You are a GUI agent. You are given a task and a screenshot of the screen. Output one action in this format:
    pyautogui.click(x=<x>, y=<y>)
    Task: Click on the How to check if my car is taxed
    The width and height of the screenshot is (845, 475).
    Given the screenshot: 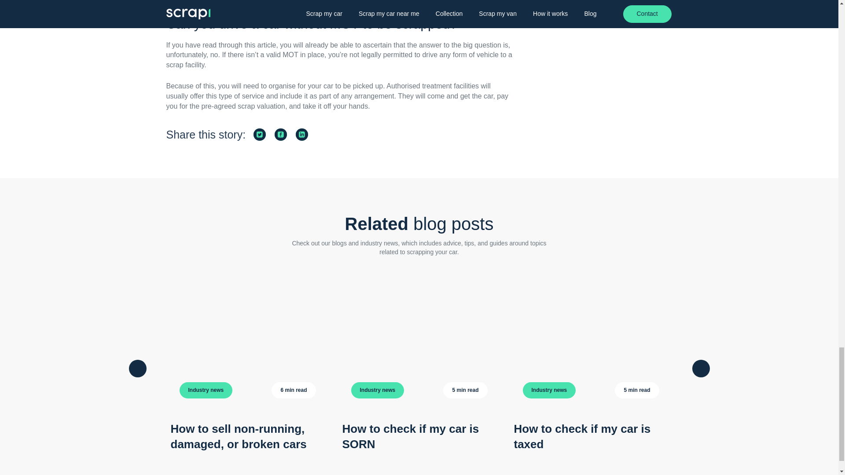 What is the action you would take?
    pyautogui.click(x=582, y=436)
    